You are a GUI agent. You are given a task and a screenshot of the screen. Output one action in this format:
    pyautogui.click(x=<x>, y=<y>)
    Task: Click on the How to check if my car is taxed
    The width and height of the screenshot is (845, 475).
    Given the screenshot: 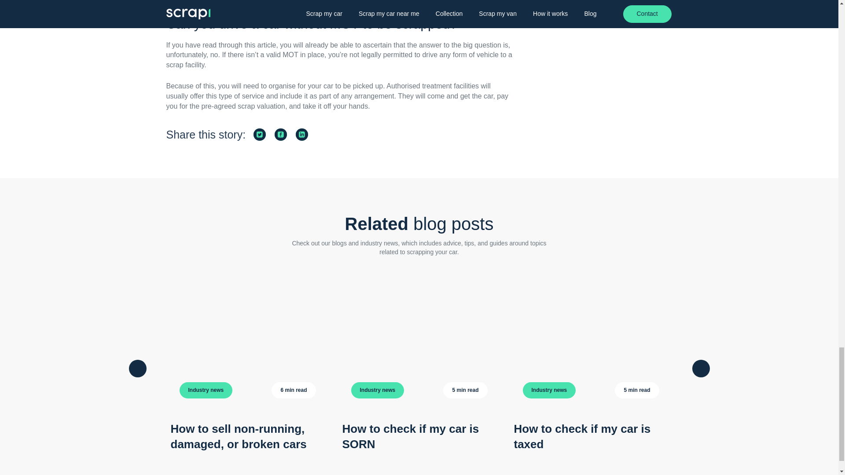 What is the action you would take?
    pyautogui.click(x=582, y=436)
    